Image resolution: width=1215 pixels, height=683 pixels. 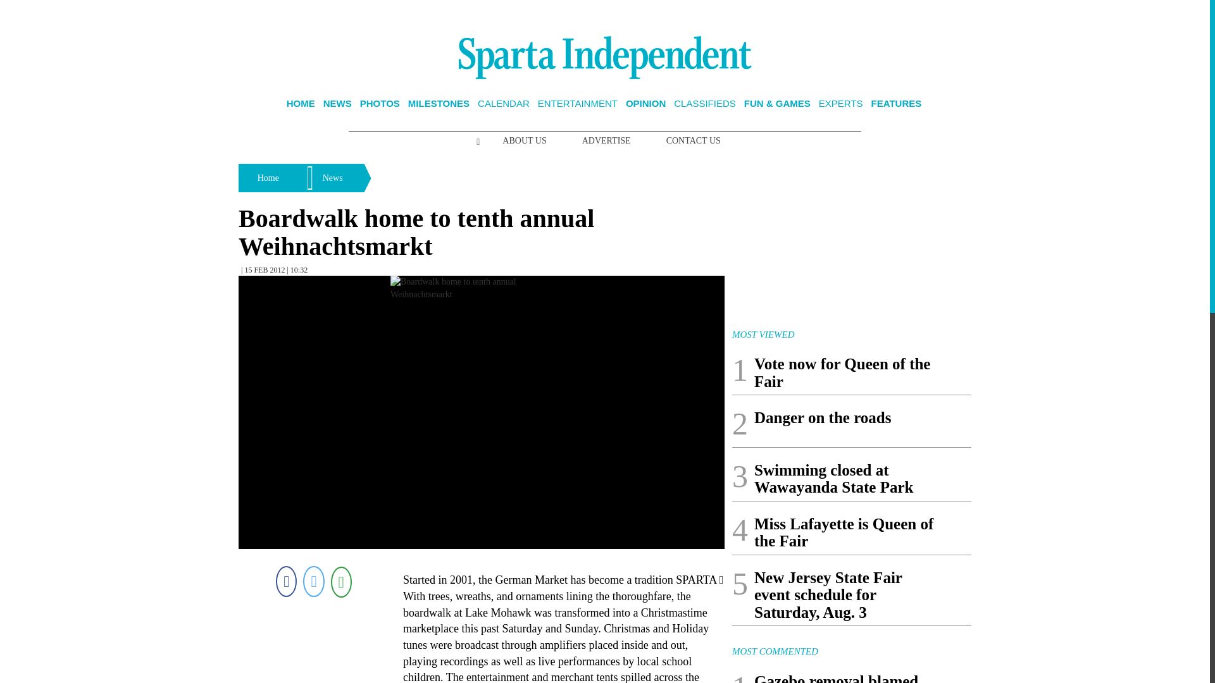 I want to click on EXPERTS, so click(x=840, y=103).